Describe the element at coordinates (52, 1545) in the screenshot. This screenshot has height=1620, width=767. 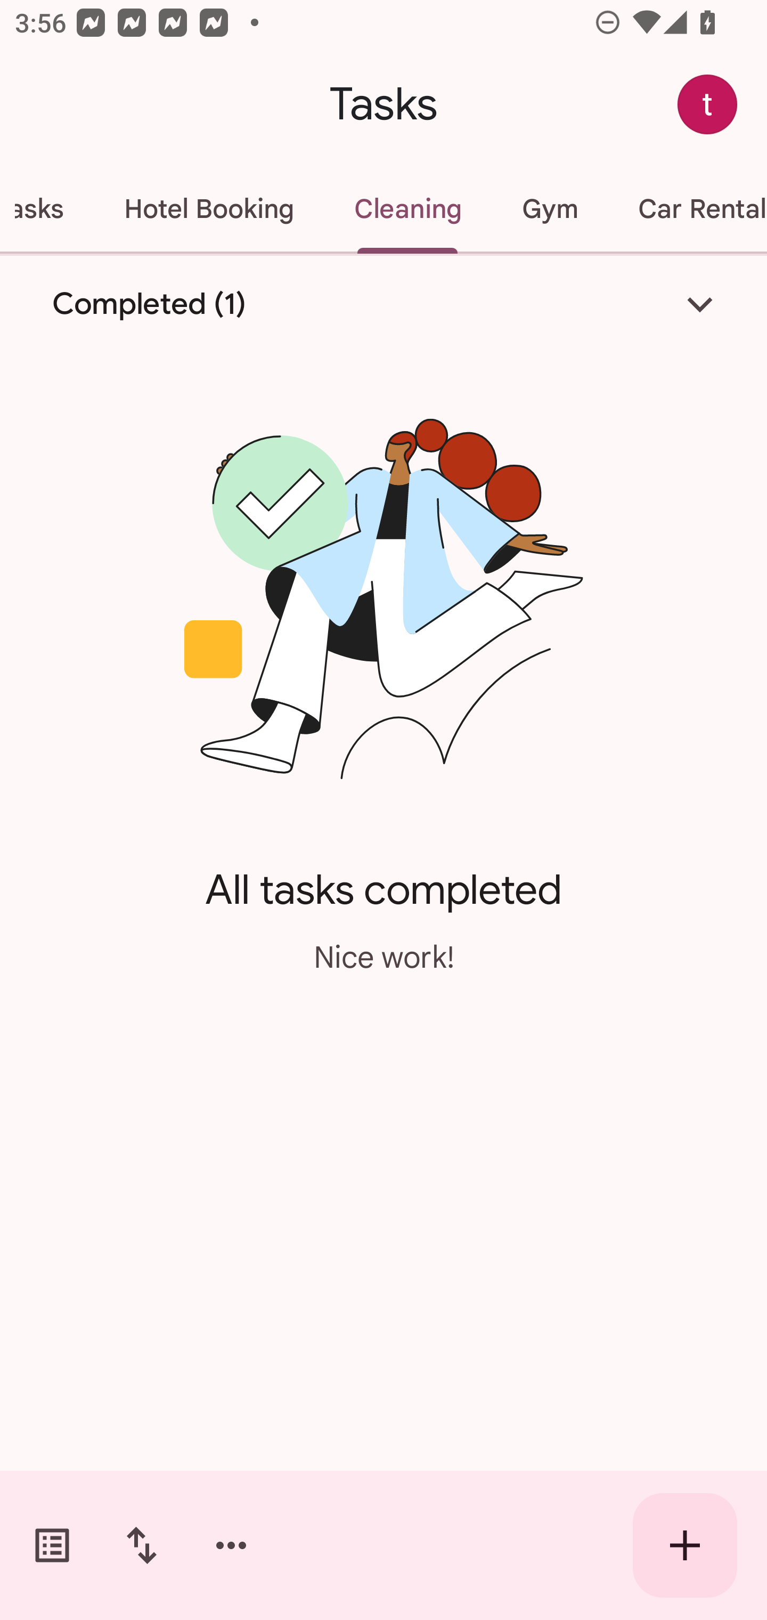
I see `Switch task lists` at that location.